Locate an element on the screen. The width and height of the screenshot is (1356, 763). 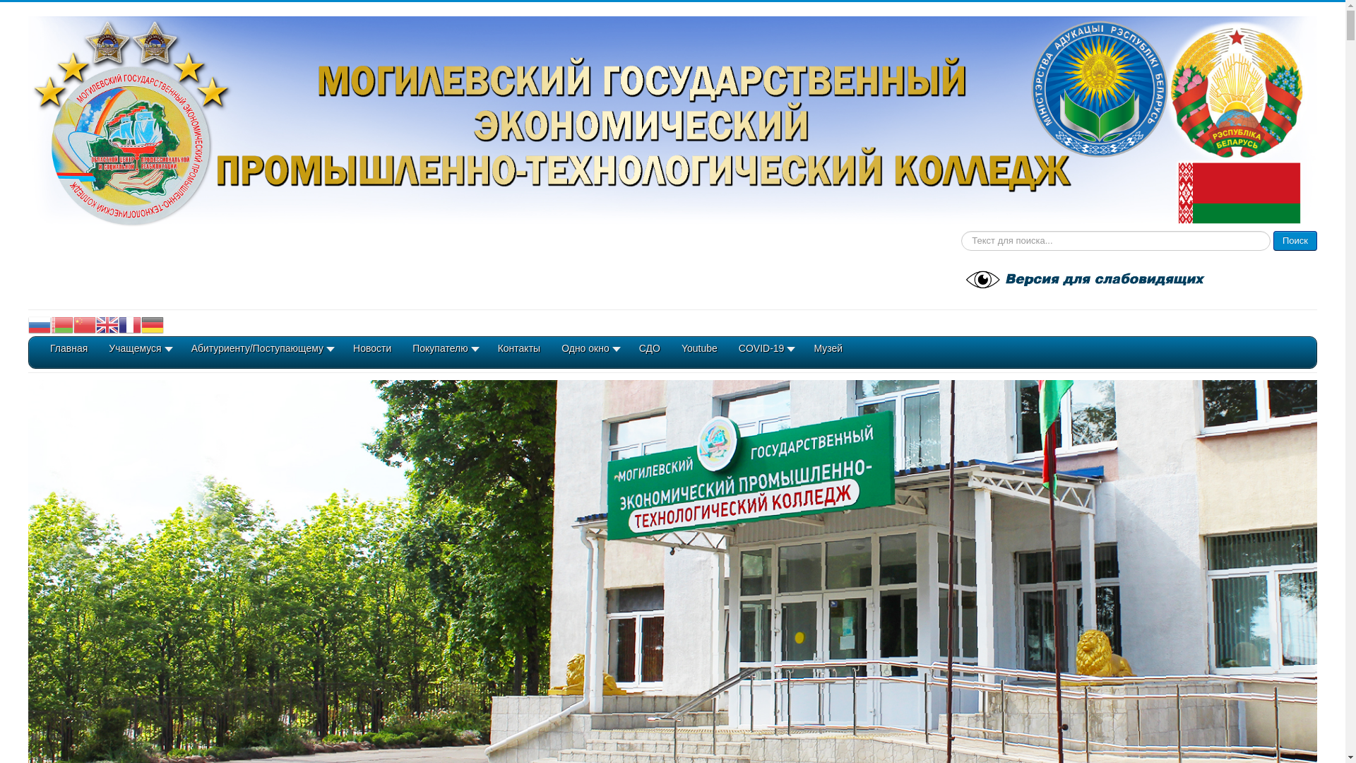
French is located at coordinates (130, 325).